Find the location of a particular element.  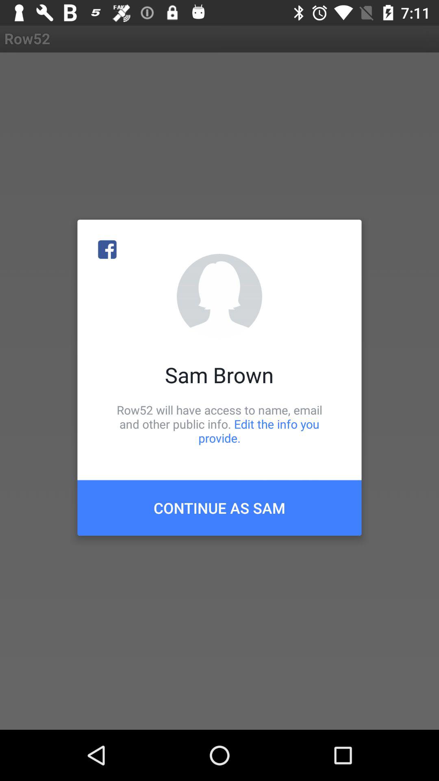

press the row52 will have is located at coordinates (219, 424).